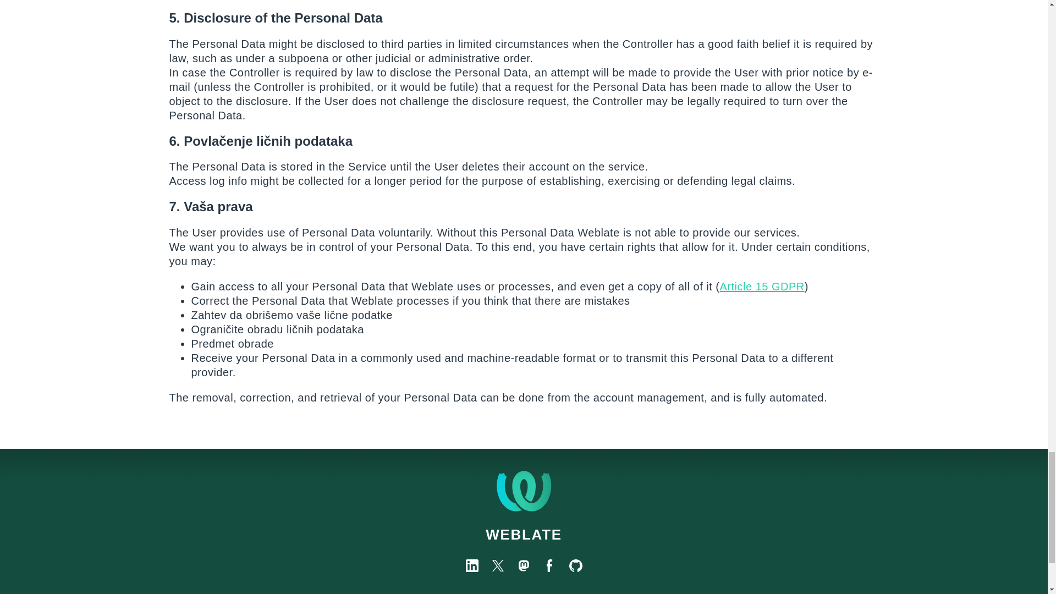 The height and width of the screenshot is (594, 1056). What do you see at coordinates (497, 565) in the screenshot?
I see `X` at bounding box center [497, 565].